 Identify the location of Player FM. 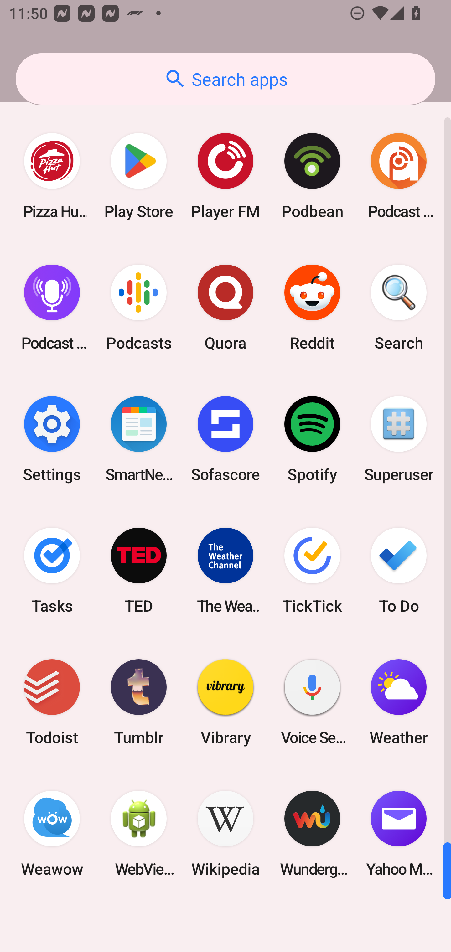
(225, 176).